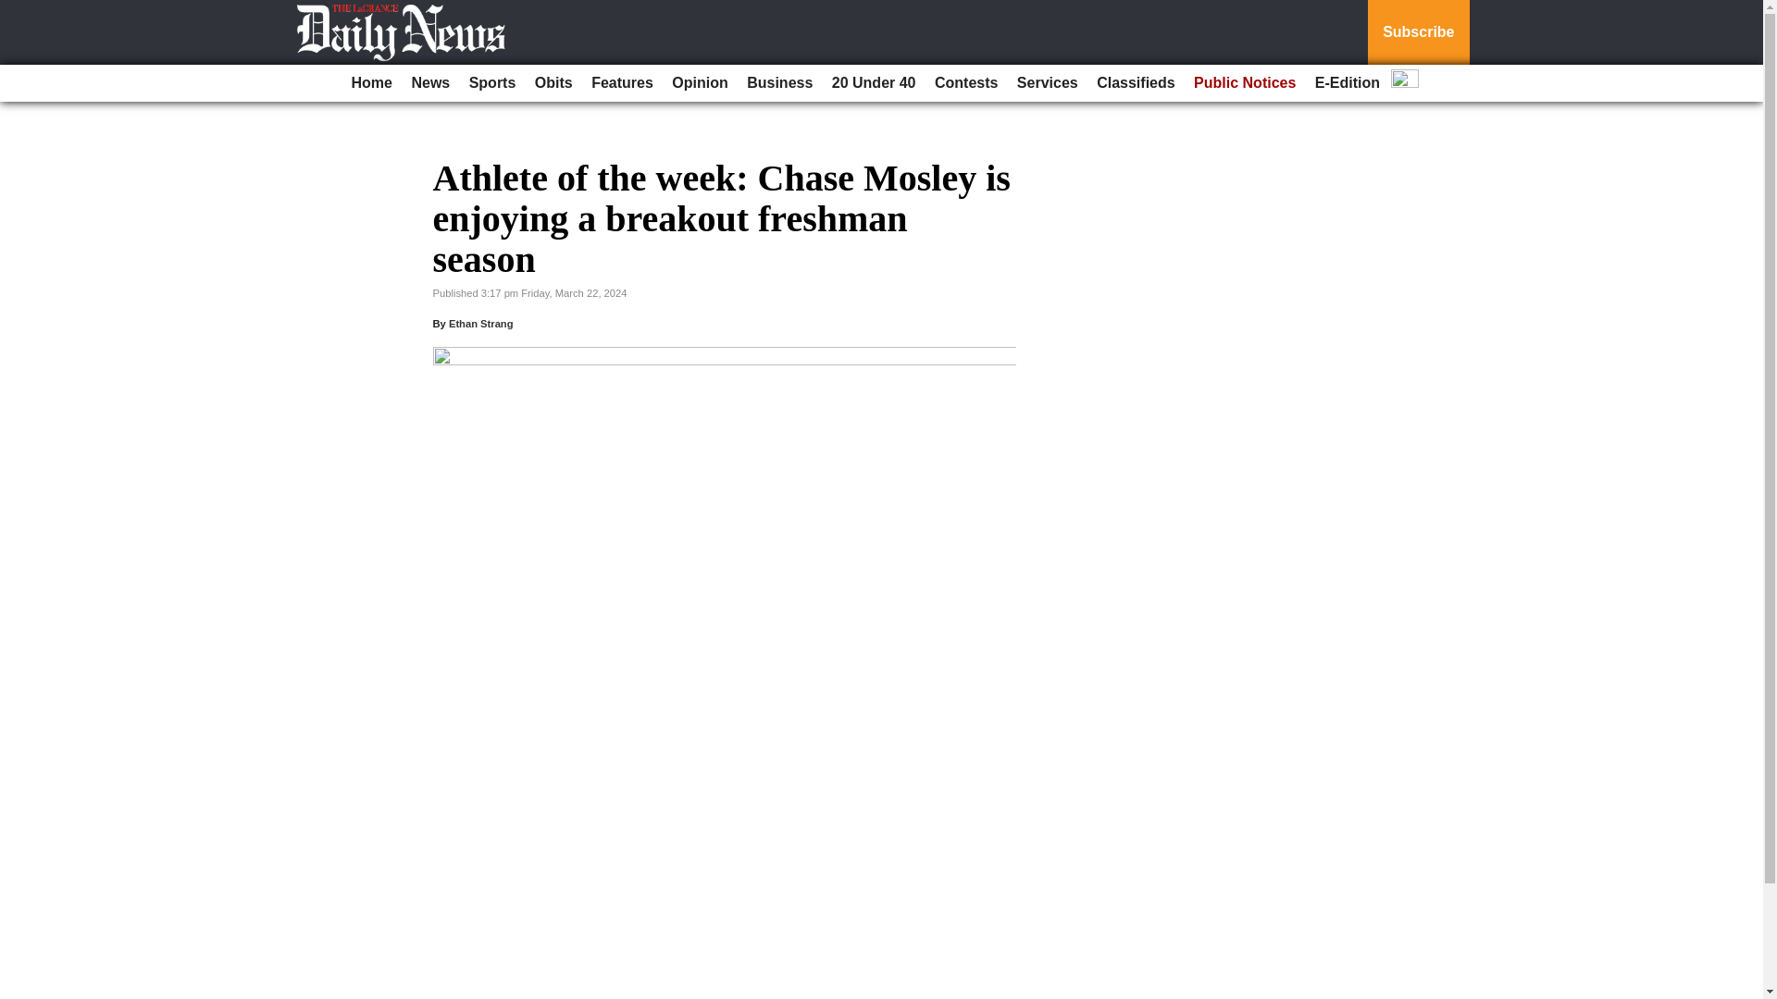 The width and height of the screenshot is (1777, 999). I want to click on Public Notices, so click(1244, 83).